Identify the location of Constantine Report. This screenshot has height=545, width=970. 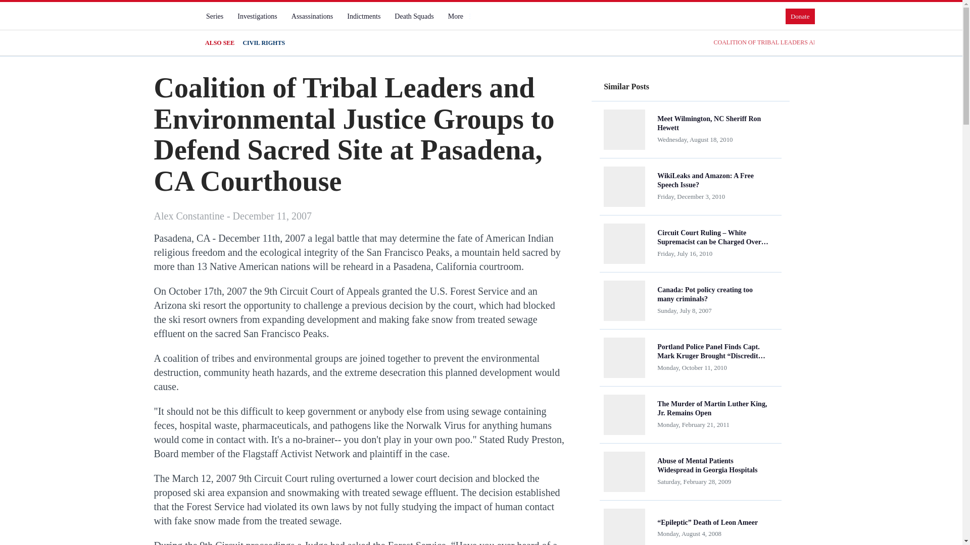
(172, 25).